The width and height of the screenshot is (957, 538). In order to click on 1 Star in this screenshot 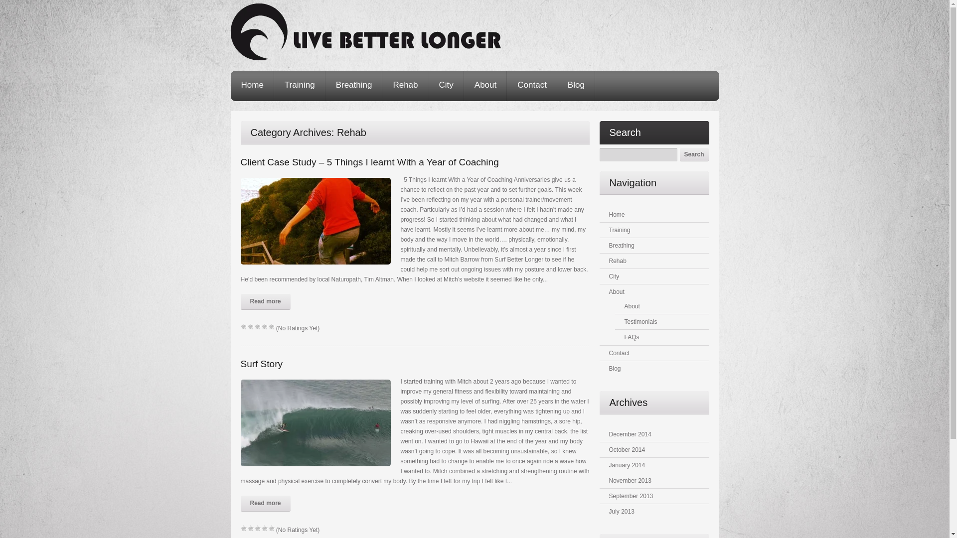, I will do `click(243, 327)`.